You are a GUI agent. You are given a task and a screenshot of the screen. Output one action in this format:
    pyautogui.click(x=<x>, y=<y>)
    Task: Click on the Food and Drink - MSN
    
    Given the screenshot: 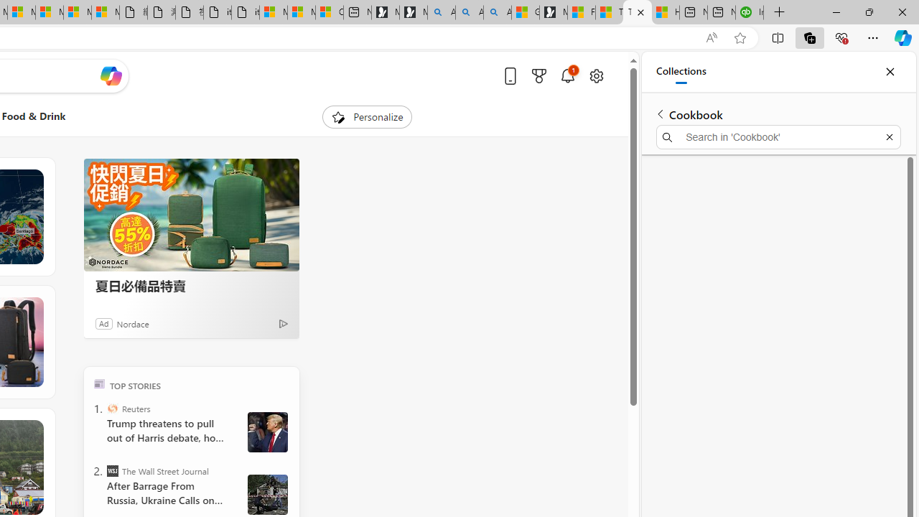 What is the action you would take?
    pyautogui.click(x=582, y=13)
    